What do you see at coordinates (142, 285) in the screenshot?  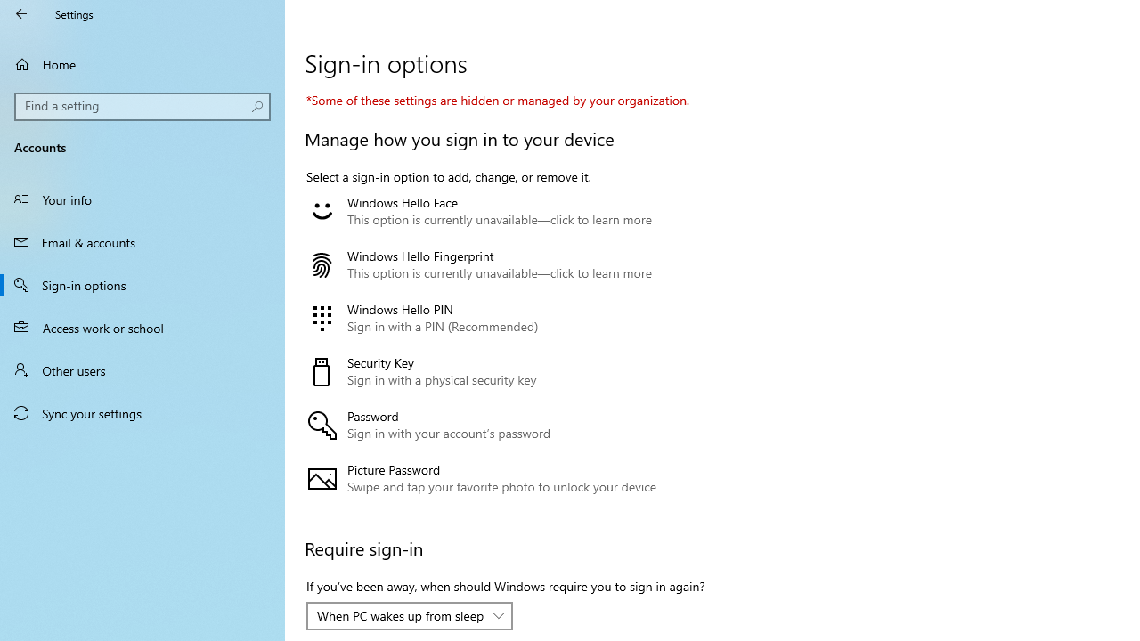 I see `Sign-in options` at bounding box center [142, 285].